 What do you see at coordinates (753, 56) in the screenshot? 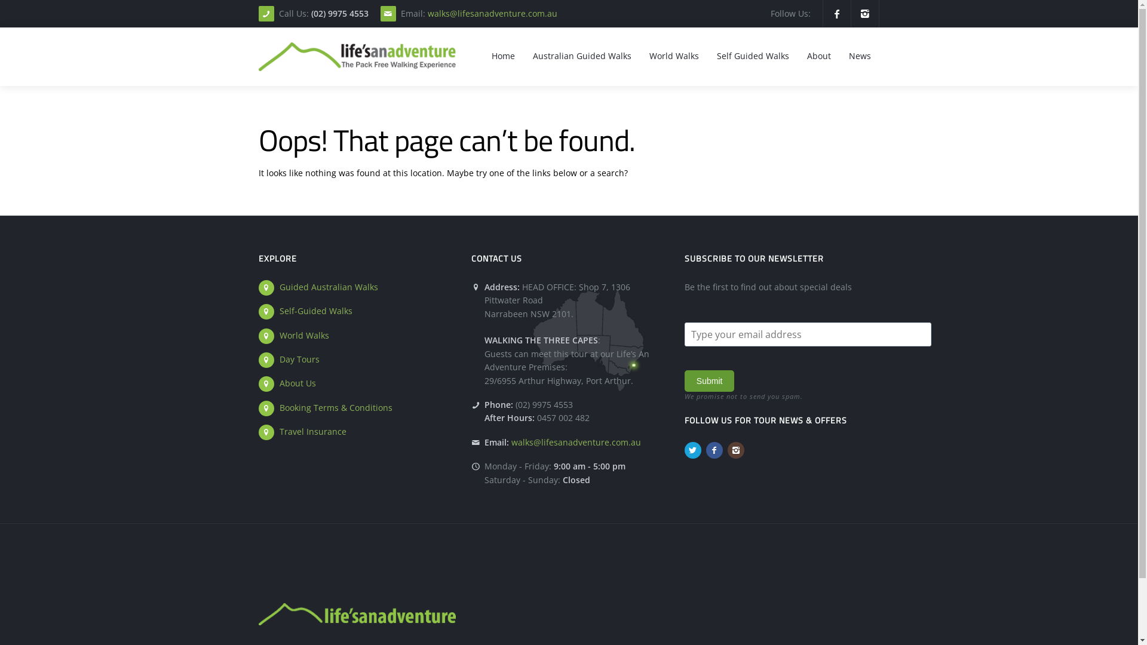
I see `Self Guided Walks` at bounding box center [753, 56].